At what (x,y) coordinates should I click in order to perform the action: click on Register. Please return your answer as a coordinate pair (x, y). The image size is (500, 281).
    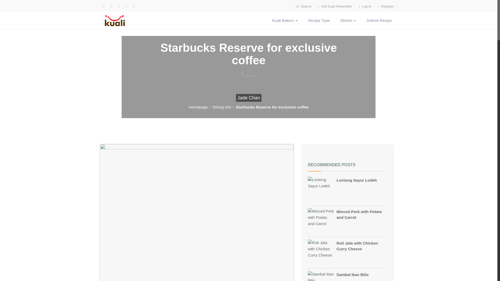
    Looking at the image, I should click on (386, 7).